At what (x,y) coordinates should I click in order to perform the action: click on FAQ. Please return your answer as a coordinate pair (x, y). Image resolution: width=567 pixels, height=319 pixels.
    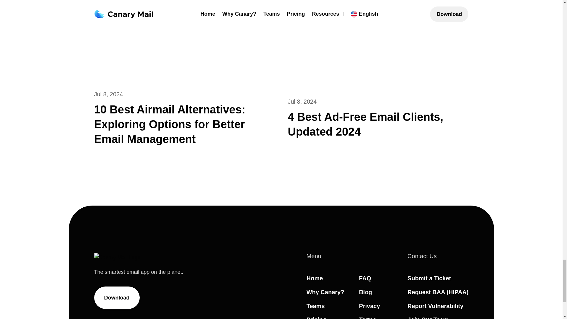
    Looking at the image, I should click on (365, 278).